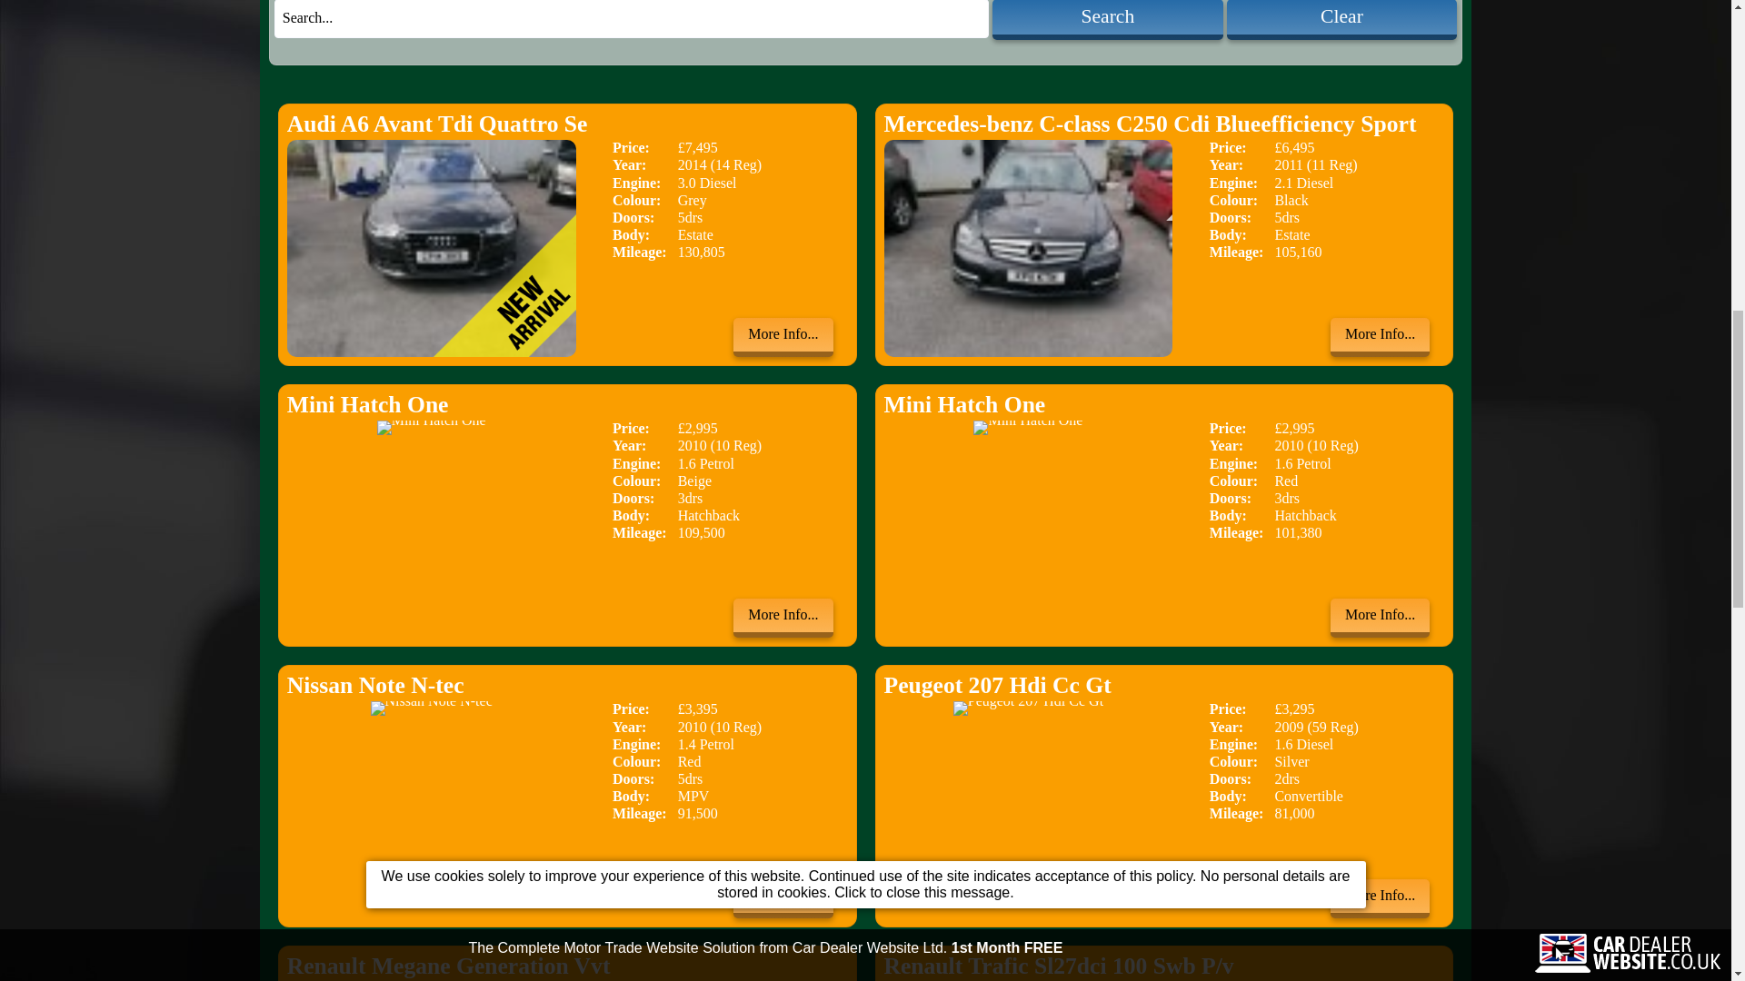 This screenshot has width=1745, height=981. What do you see at coordinates (567, 688) in the screenshot?
I see `Nissan Note N-tec` at bounding box center [567, 688].